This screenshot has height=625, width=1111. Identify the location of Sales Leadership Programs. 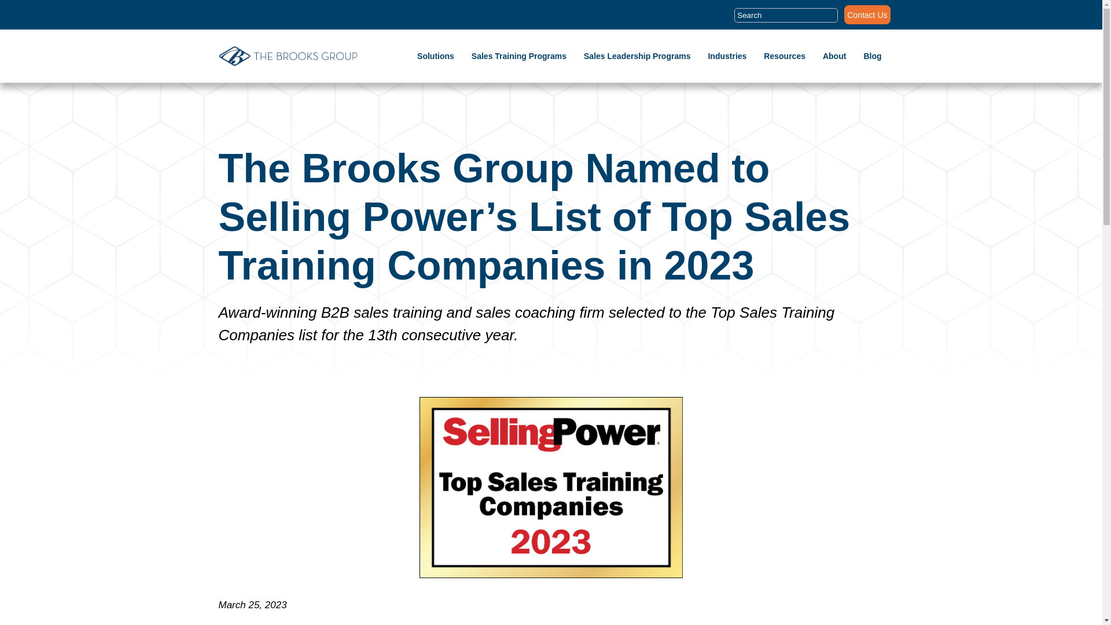
(637, 56).